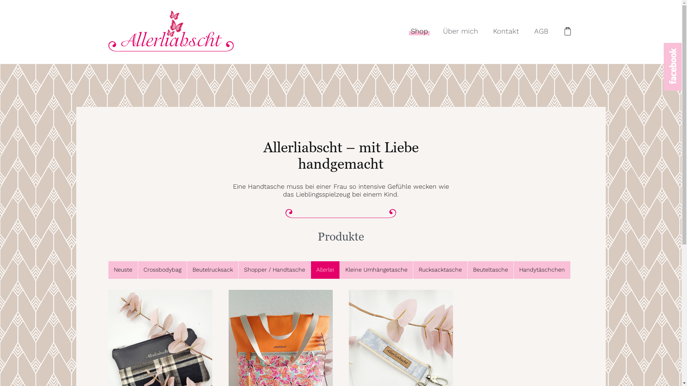 Image resolution: width=687 pixels, height=386 pixels. Describe the element at coordinates (506, 31) in the screenshot. I see `Kontakt` at that location.